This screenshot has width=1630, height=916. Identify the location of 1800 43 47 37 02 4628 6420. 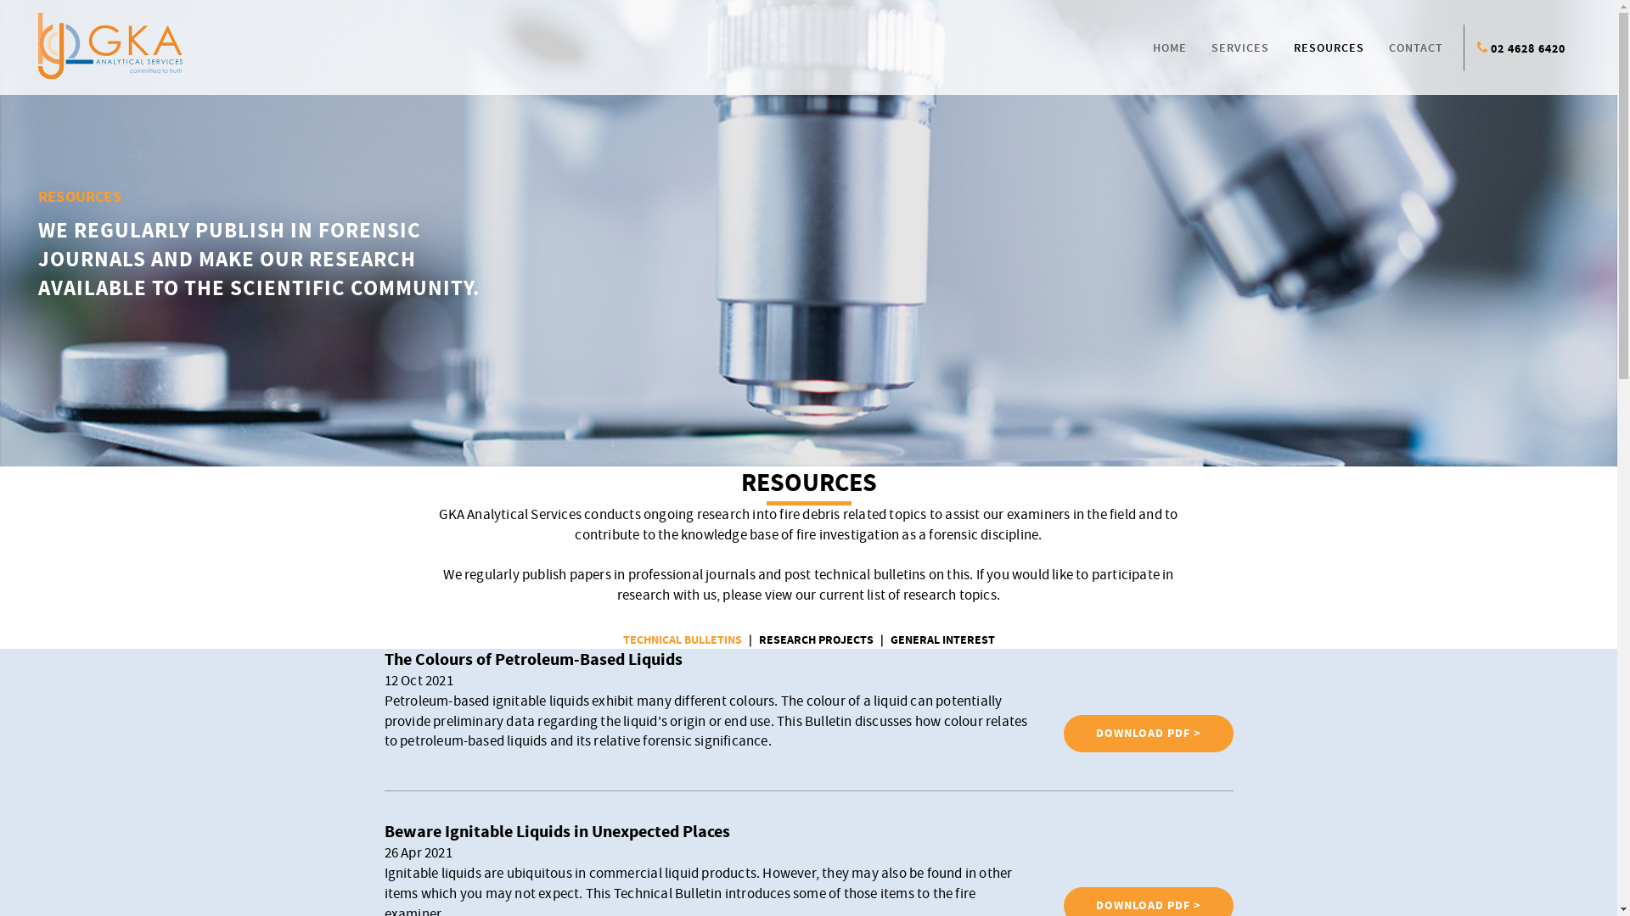
(1528, 49).